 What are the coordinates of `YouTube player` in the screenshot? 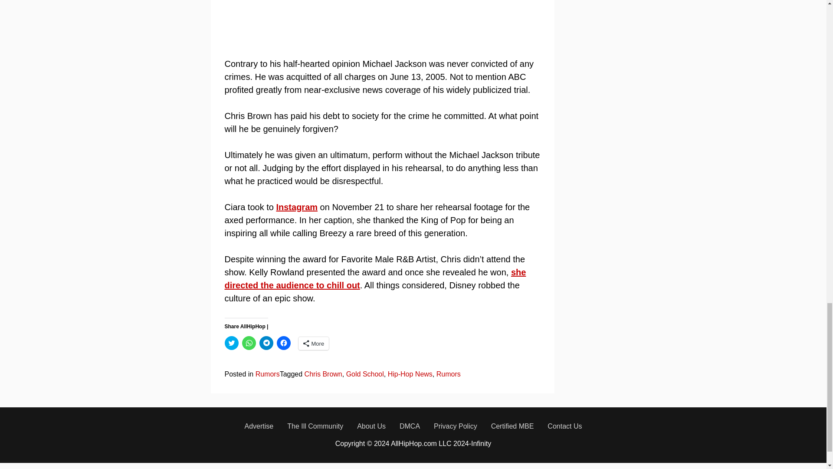 It's located at (382, 23).